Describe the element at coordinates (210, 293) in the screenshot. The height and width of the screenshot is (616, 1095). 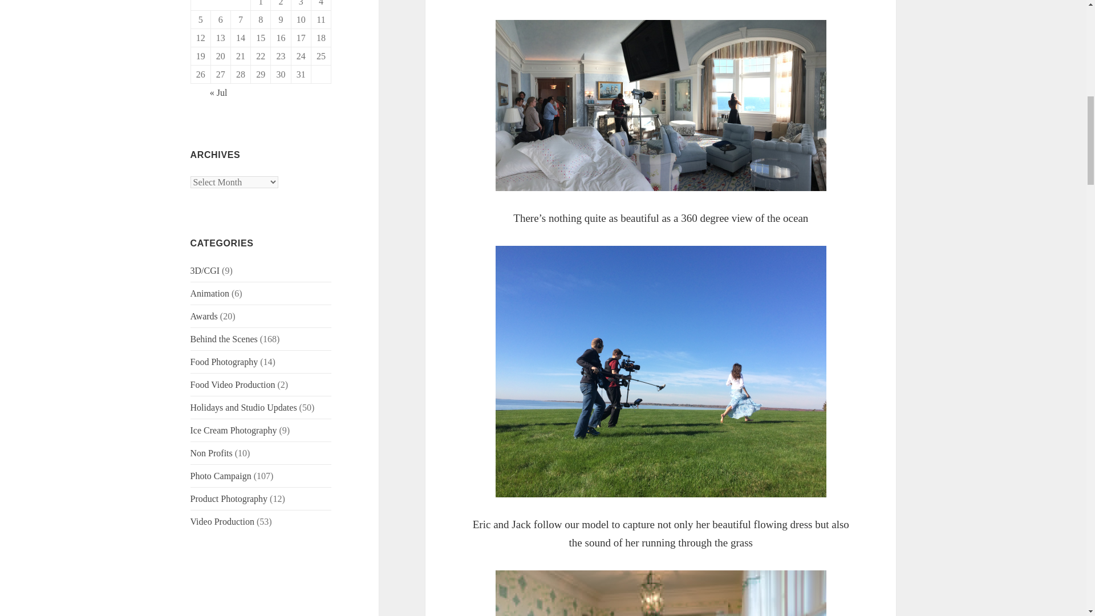
I see `Animation` at that location.